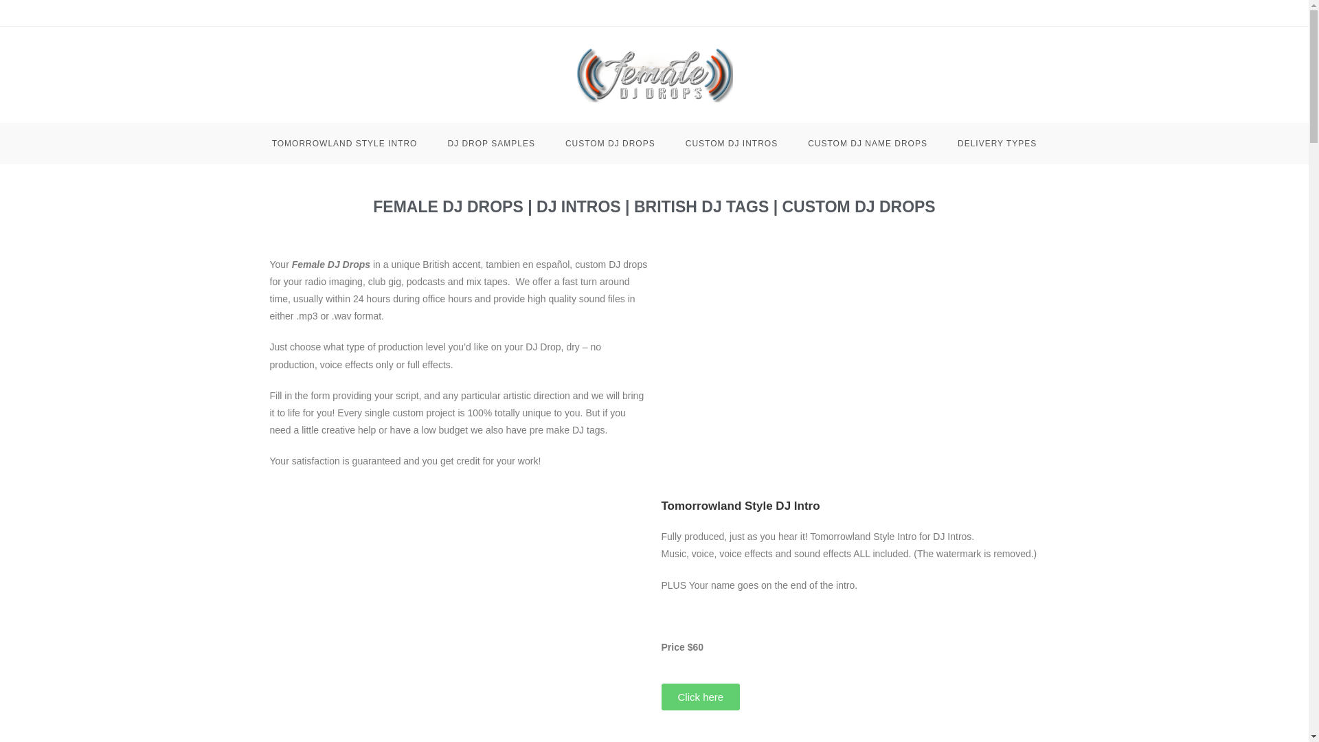  Describe the element at coordinates (867, 143) in the screenshot. I see `CUSTOM DJ NAME DROPS` at that location.